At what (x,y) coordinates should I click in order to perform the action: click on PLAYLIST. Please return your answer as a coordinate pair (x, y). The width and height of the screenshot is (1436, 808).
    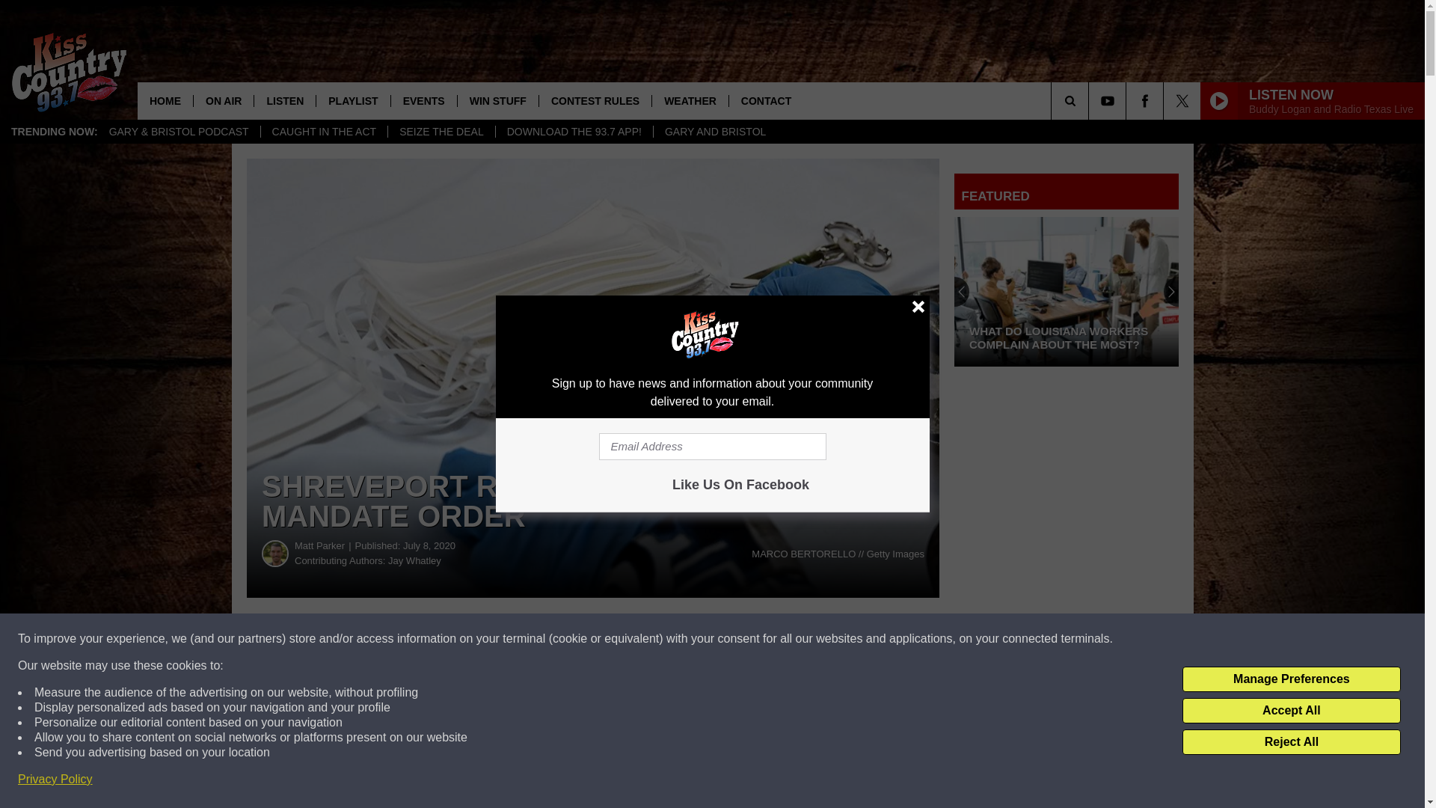
    Looking at the image, I should click on (352, 100).